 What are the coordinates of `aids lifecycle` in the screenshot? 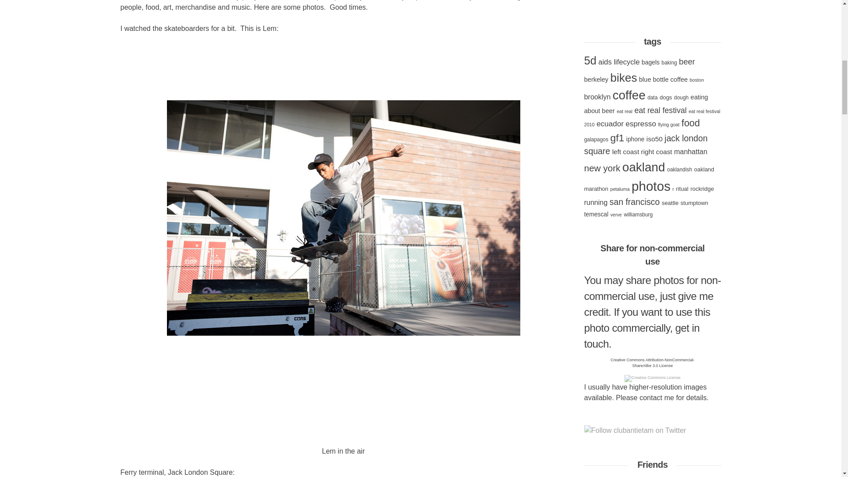 It's located at (619, 62).